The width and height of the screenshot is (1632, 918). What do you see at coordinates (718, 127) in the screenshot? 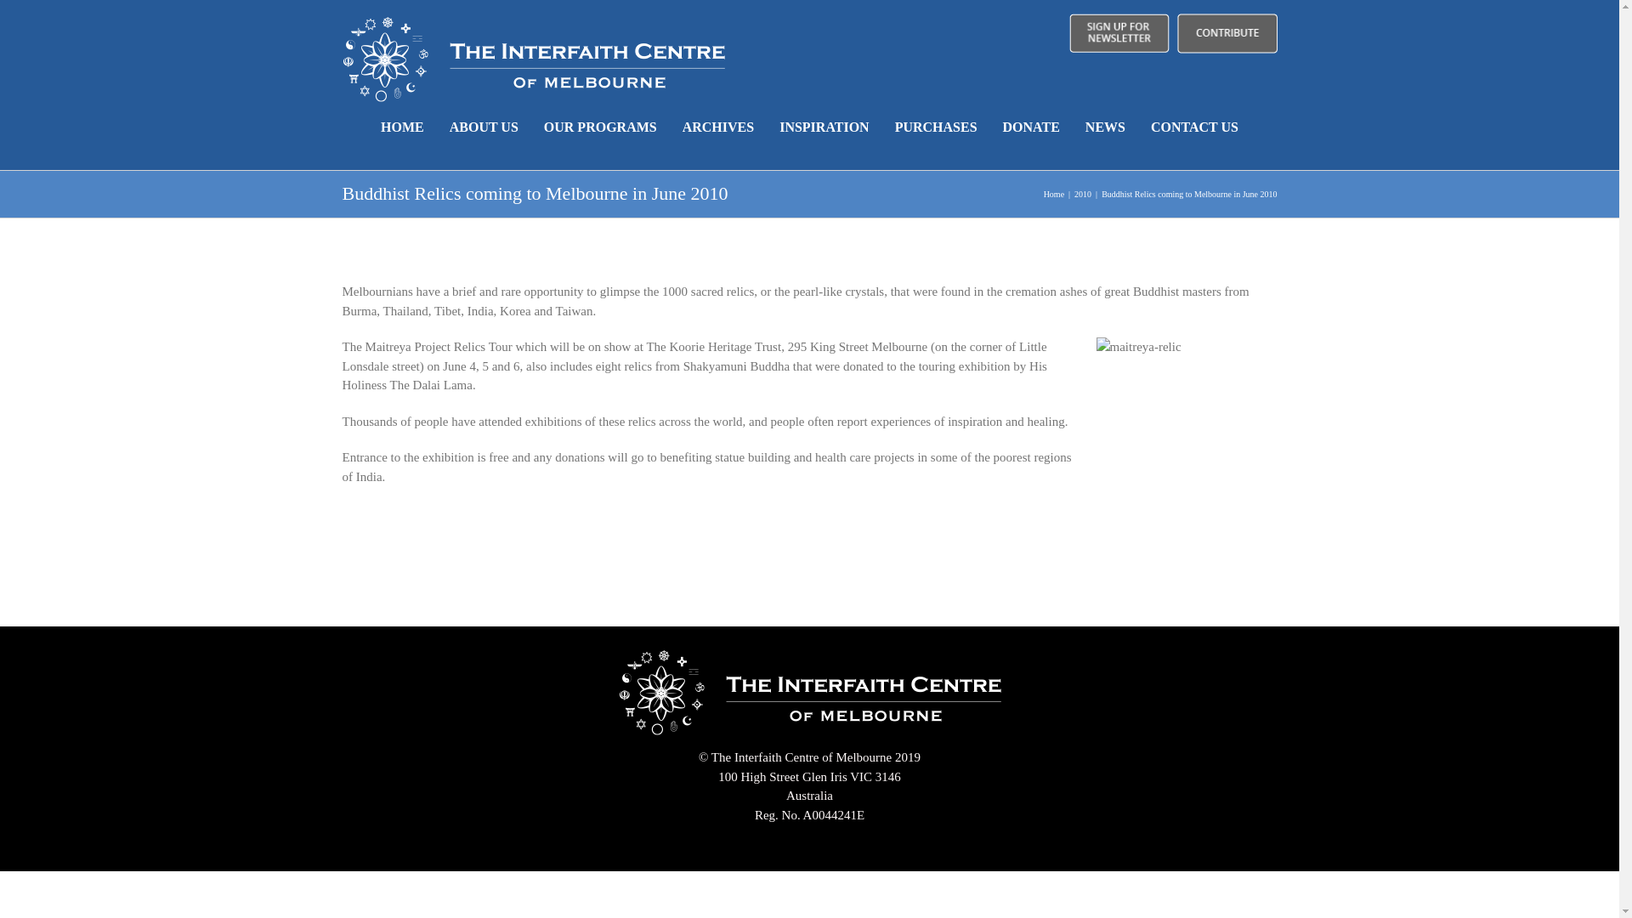
I see `ARCHIVES` at bounding box center [718, 127].